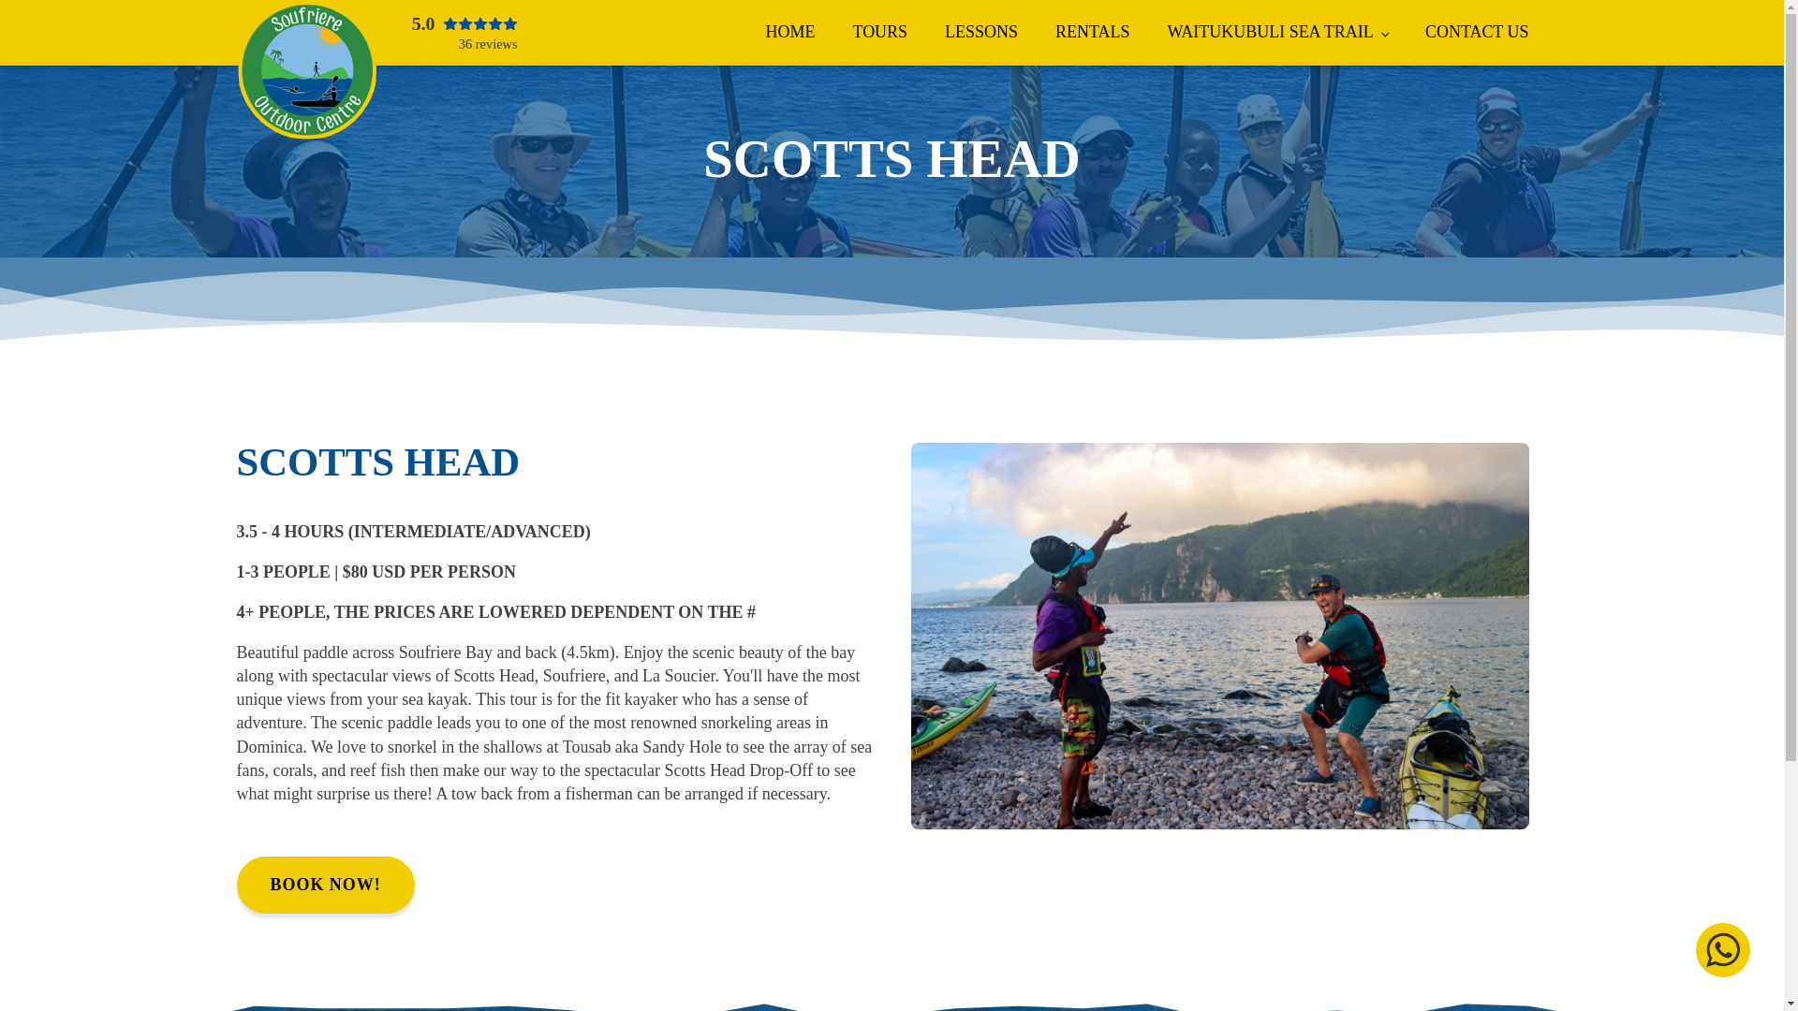 This screenshot has width=1798, height=1011. I want to click on BOOK NOW!, so click(324, 885).